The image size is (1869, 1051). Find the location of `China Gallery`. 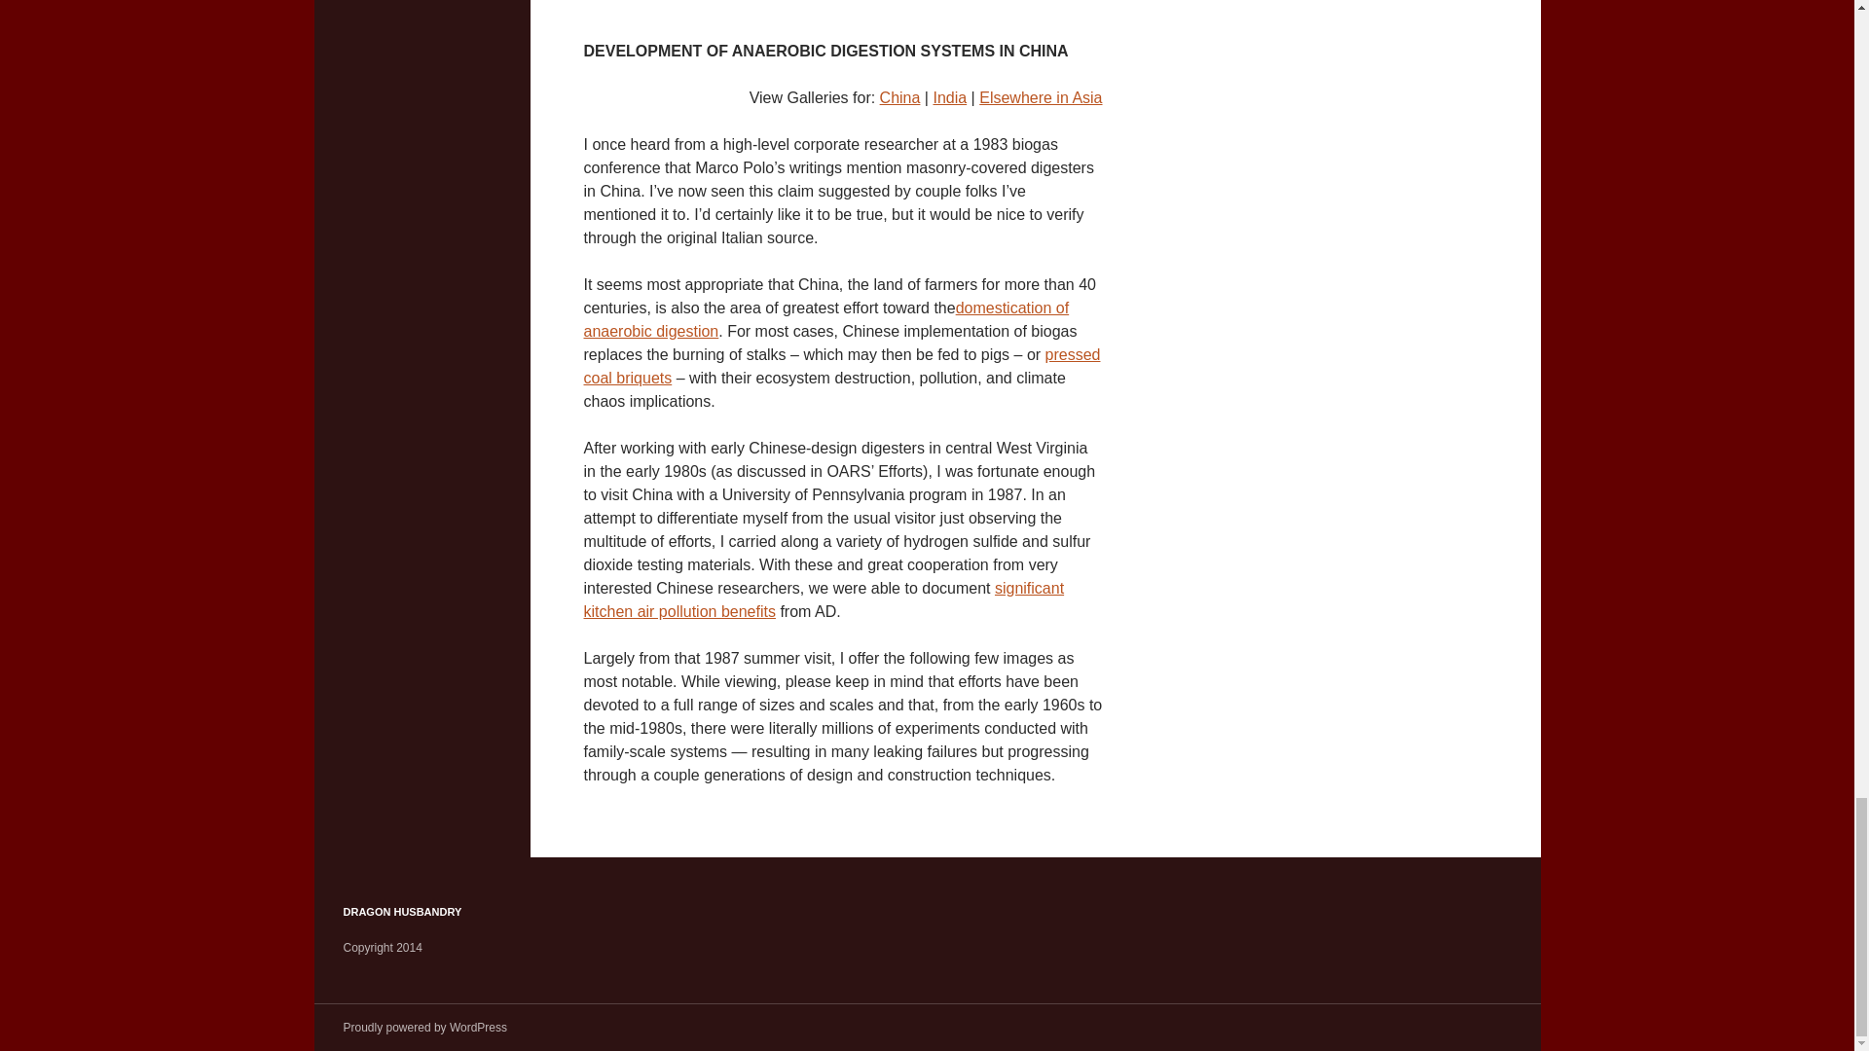

China Gallery is located at coordinates (900, 97).